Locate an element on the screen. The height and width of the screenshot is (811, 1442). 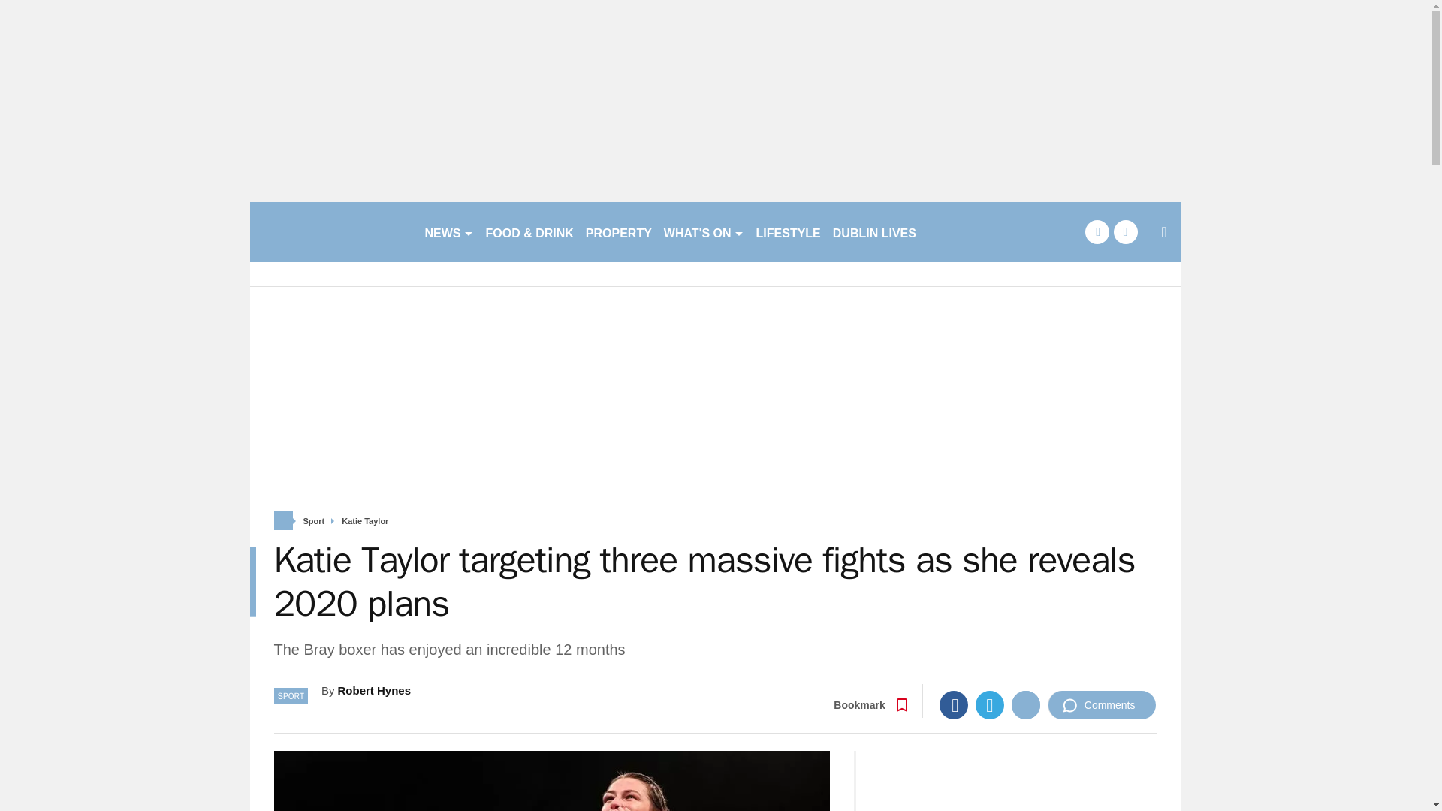
PROPERTY is located at coordinates (618, 231).